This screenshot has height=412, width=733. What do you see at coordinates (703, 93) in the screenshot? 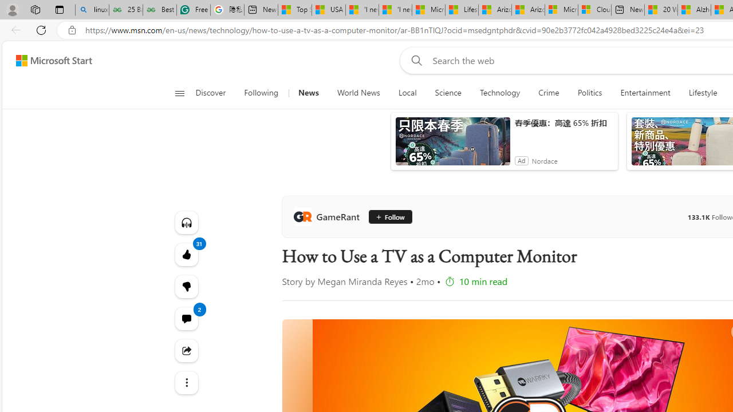
I see `Lifestyle` at bounding box center [703, 93].